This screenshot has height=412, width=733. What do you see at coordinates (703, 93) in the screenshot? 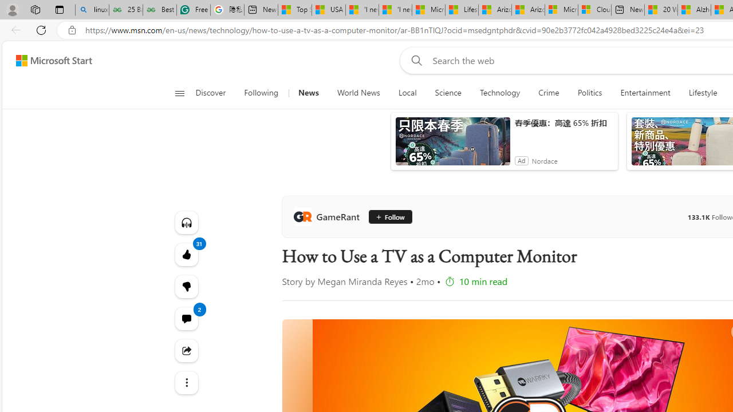
I see `Lifestyle` at bounding box center [703, 93].